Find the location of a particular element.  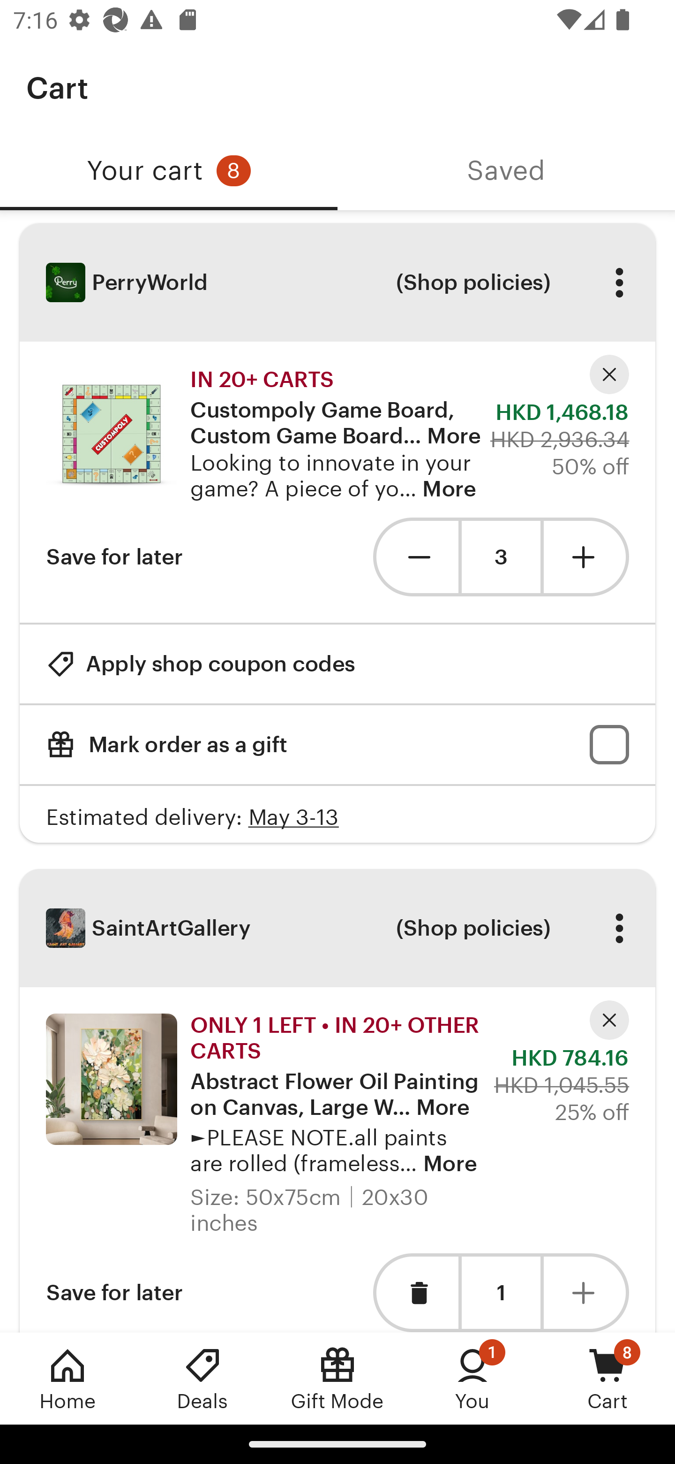

SaintArtGallery (Shop policies) More options is located at coordinates (337, 928).